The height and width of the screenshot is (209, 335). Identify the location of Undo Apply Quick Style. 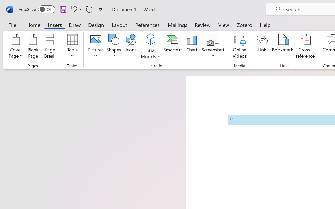
(76, 9).